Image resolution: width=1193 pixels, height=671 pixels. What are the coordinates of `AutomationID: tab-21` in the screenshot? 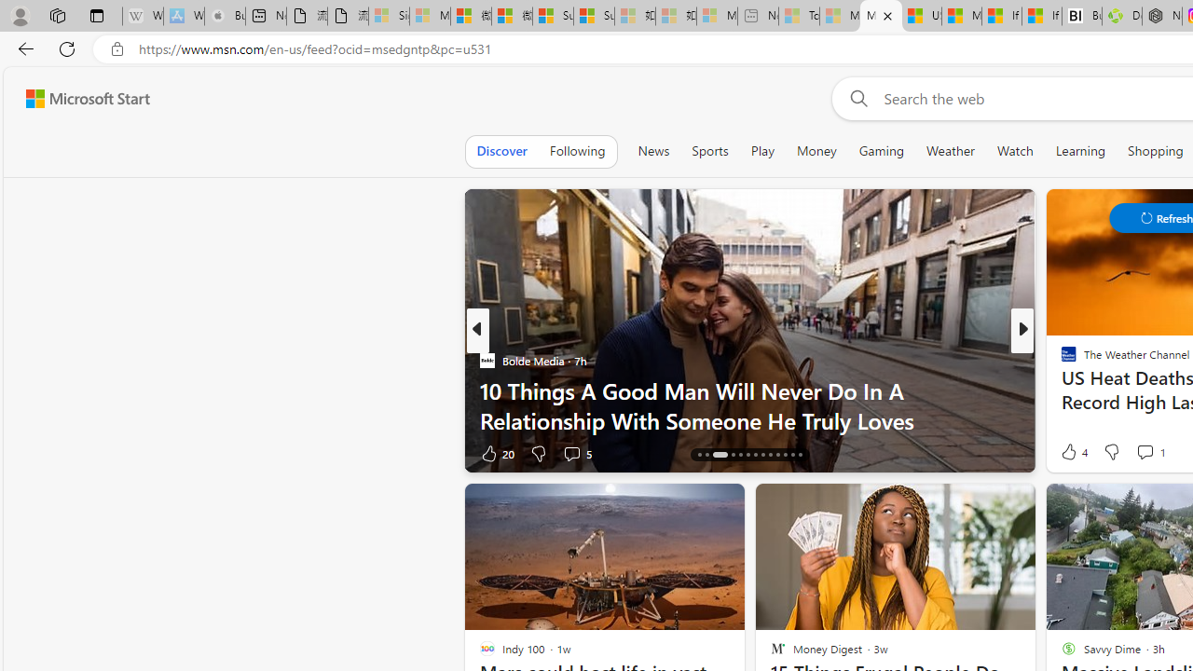 It's located at (762, 455).